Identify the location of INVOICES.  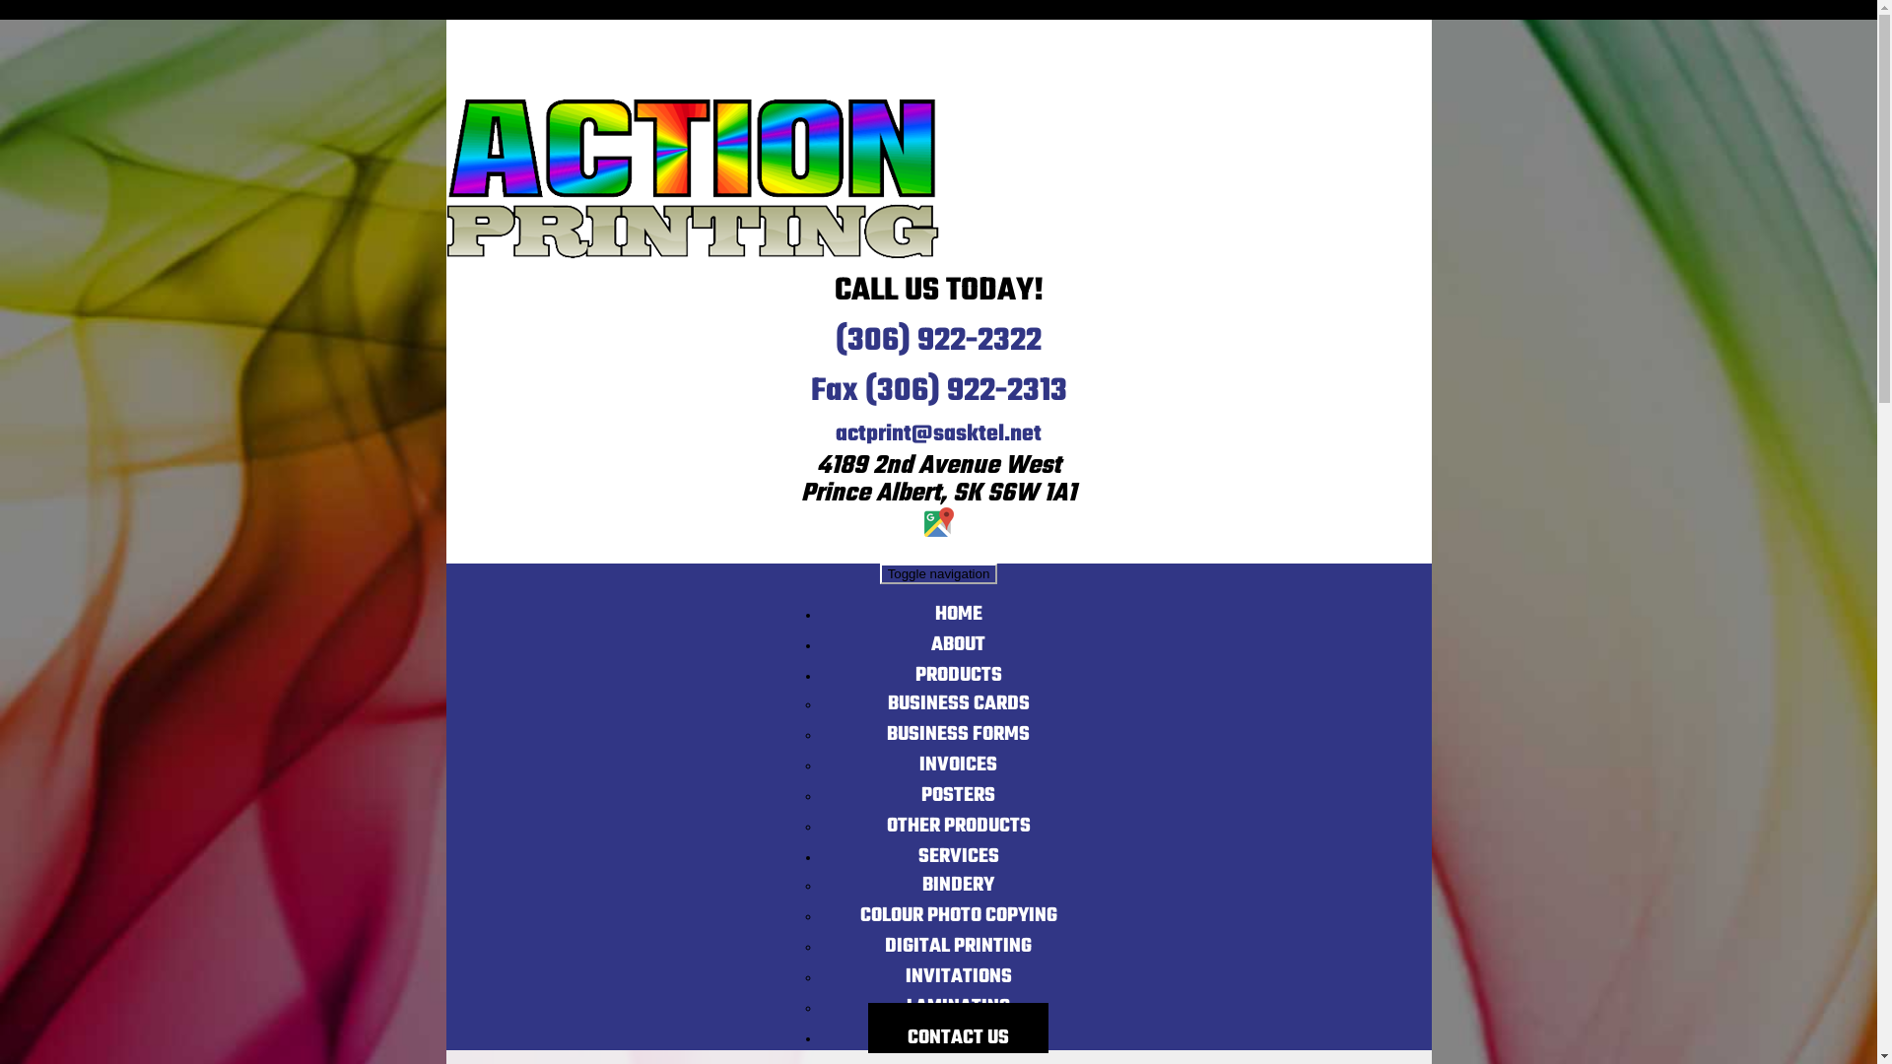
(958, 755).